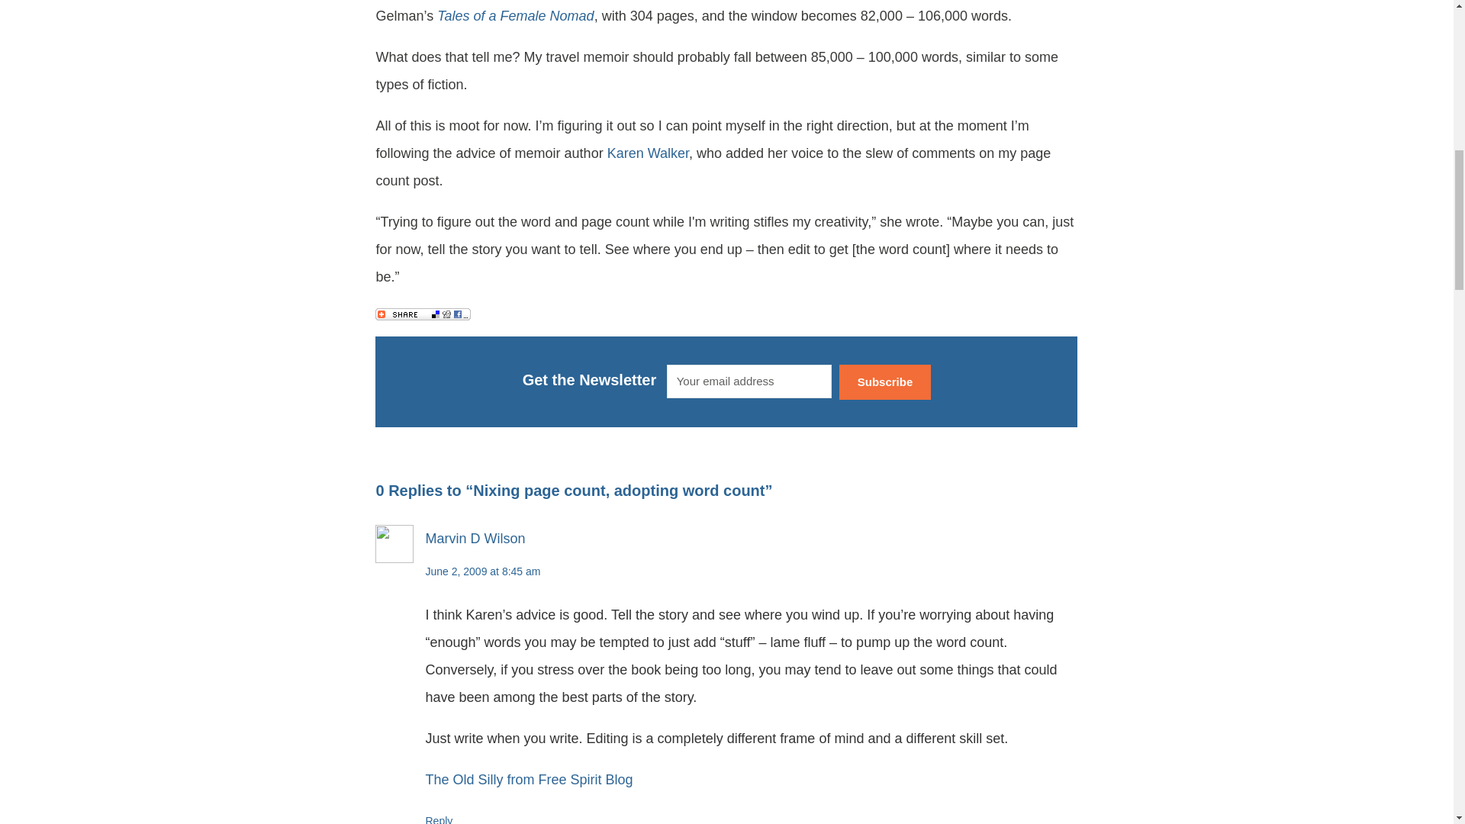 The height and width of the screenshot is (824, 1465). I want to click on Bookmark and Share, so click(423, 313).